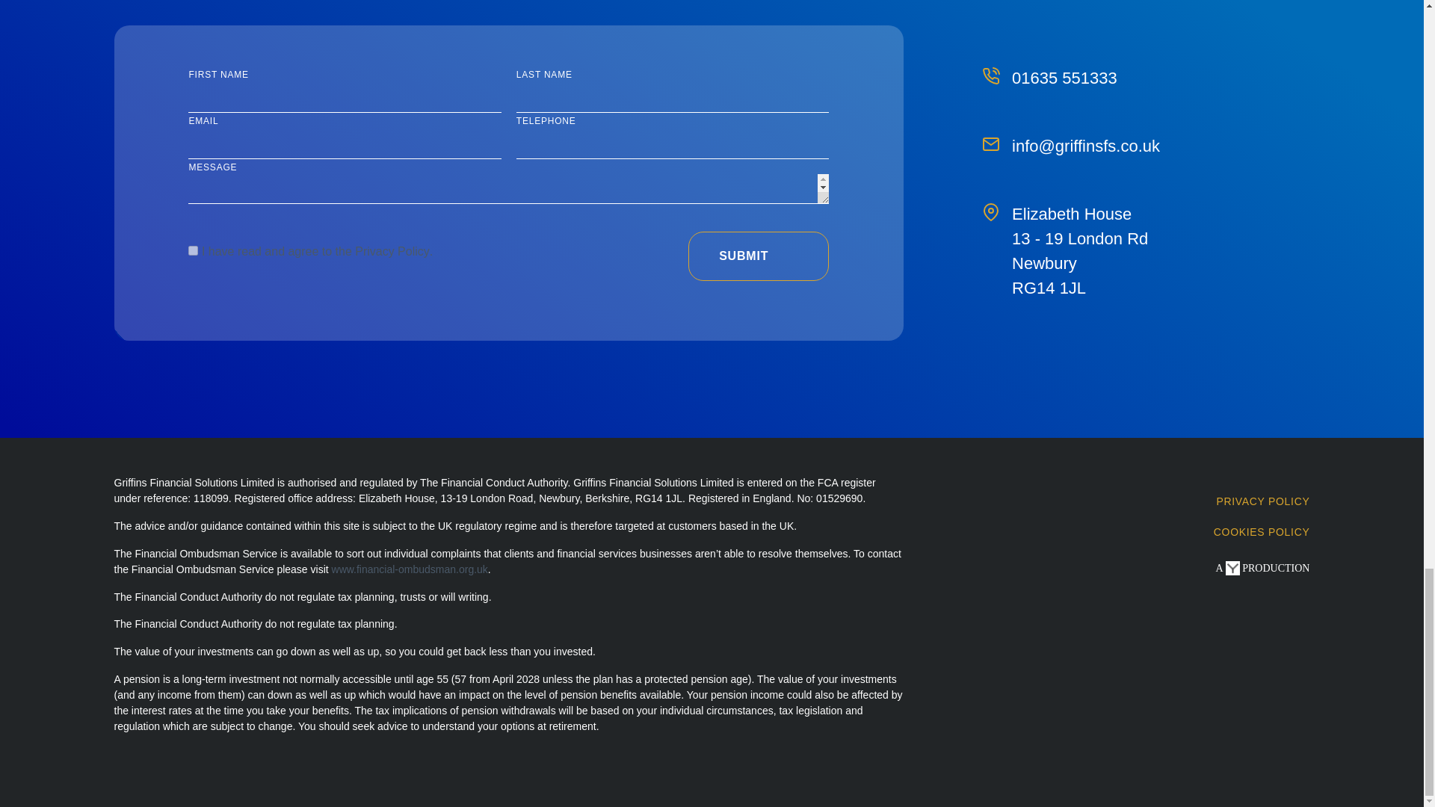 The image size is (1435, 807). Describe the element at coordinates (1262, 568) in the screenshot. I see `The Yardstick Agency` at that location.